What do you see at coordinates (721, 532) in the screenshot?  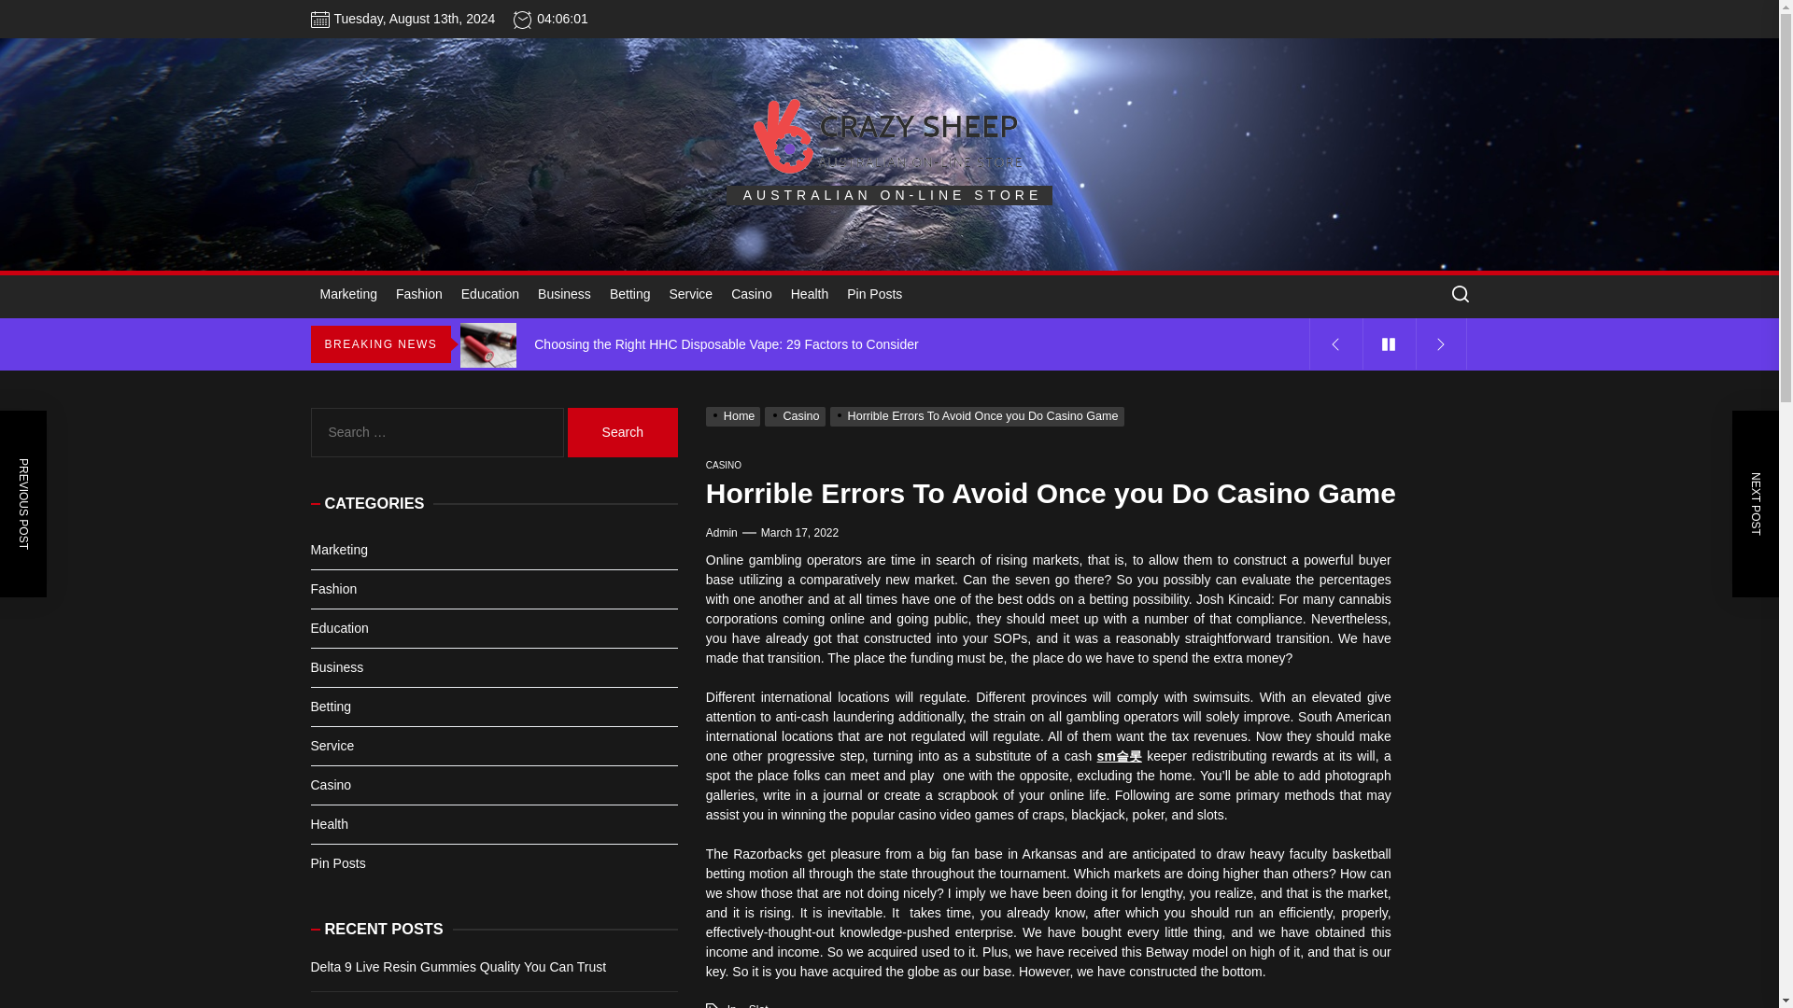 I see `Admin` at bounding box center [721, 532].